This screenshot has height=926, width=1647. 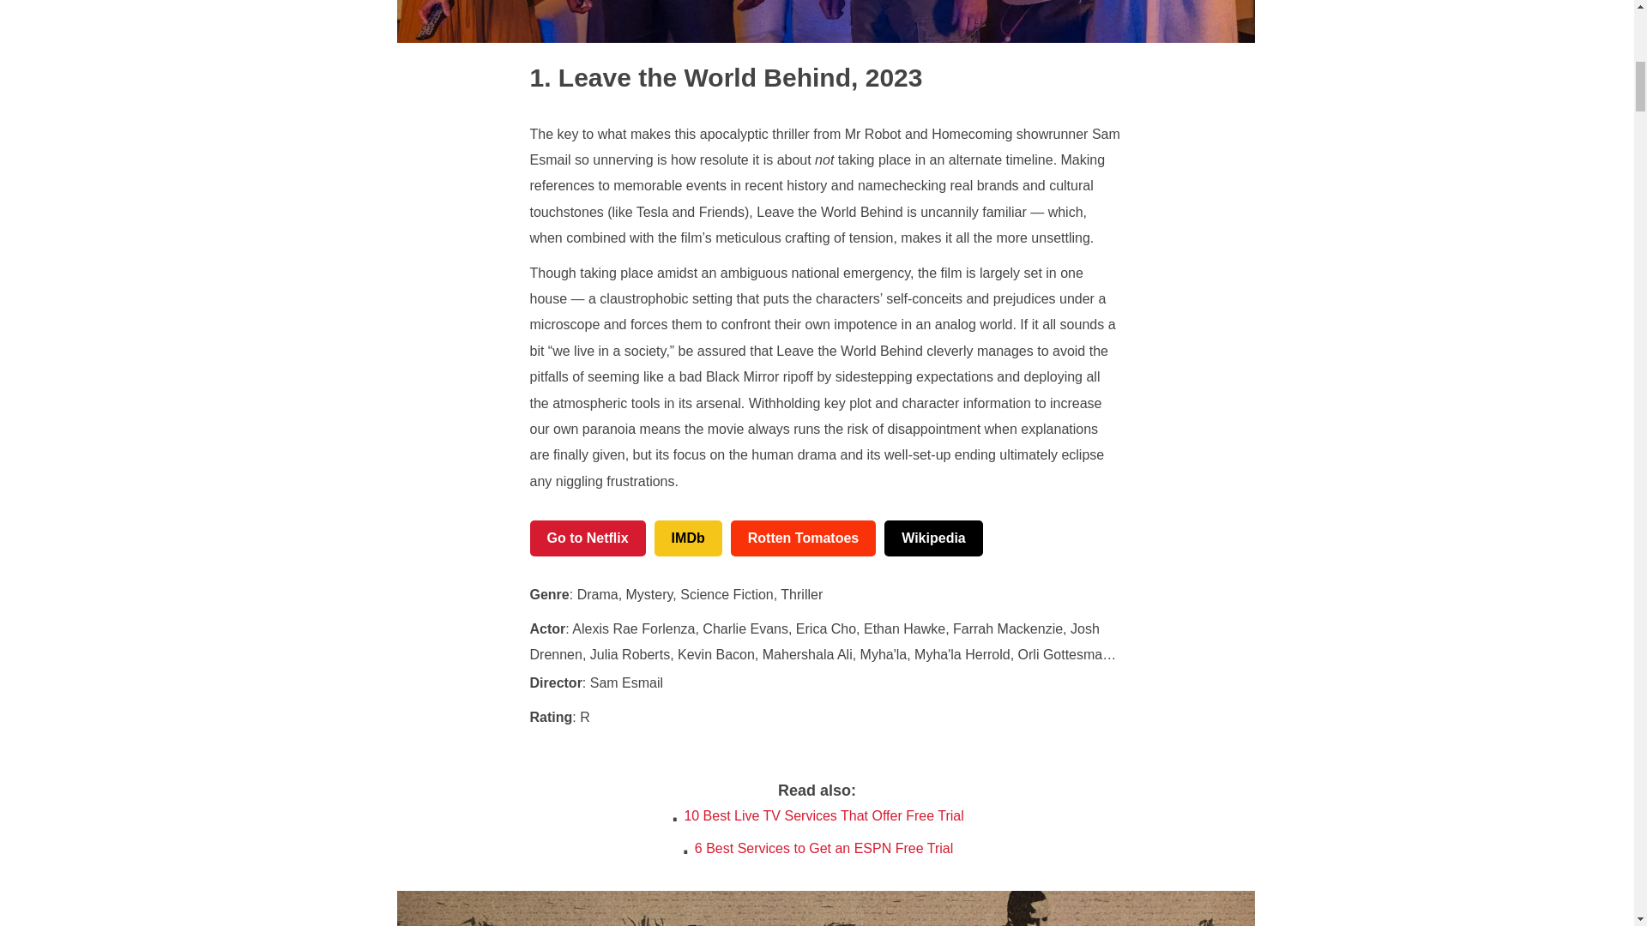 What do you see at coordinates (691, 77) in the screenshot?
I see `Leave the World Behind` at bounding box center [691, 77].